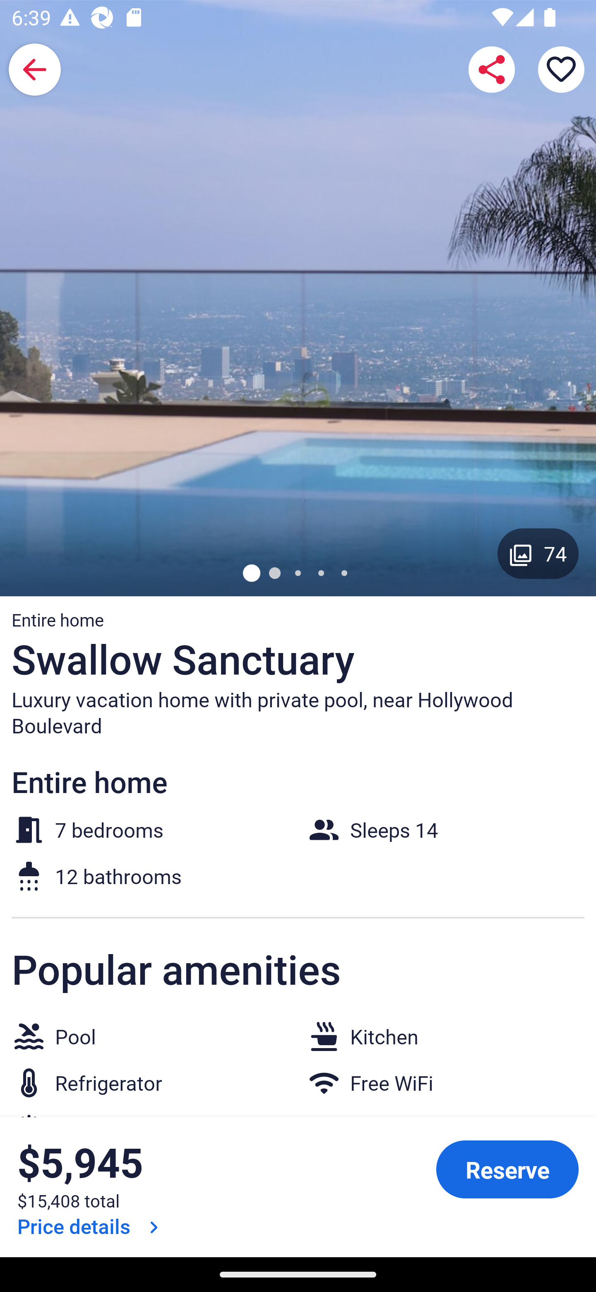 Image resolution: width=596 pixels, height=1292 pixels. What do you see at coordinates (492, 70) in the screenshot?
I see `Share Swallow Sanctuary` at bounding box center [492, 70].